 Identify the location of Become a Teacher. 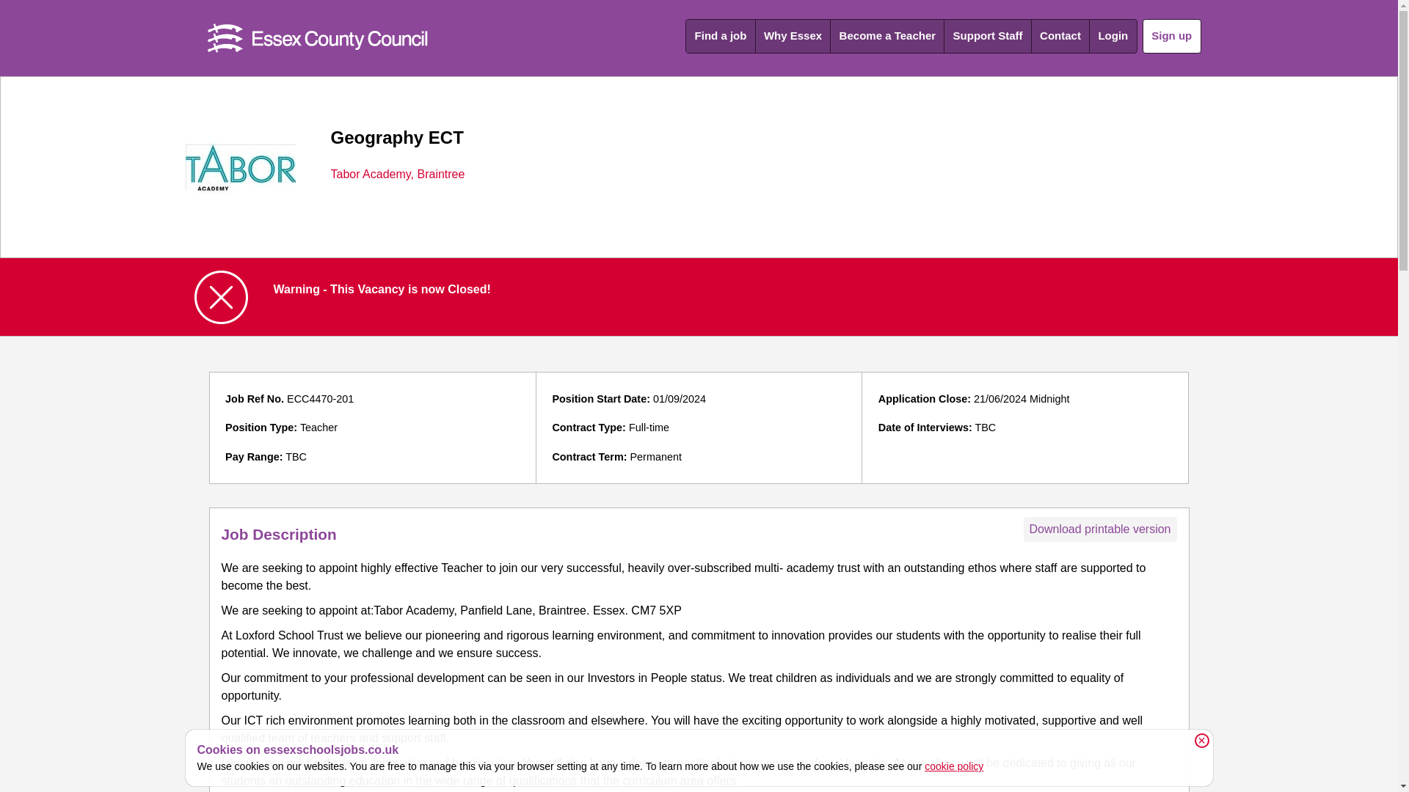
(887, 37).